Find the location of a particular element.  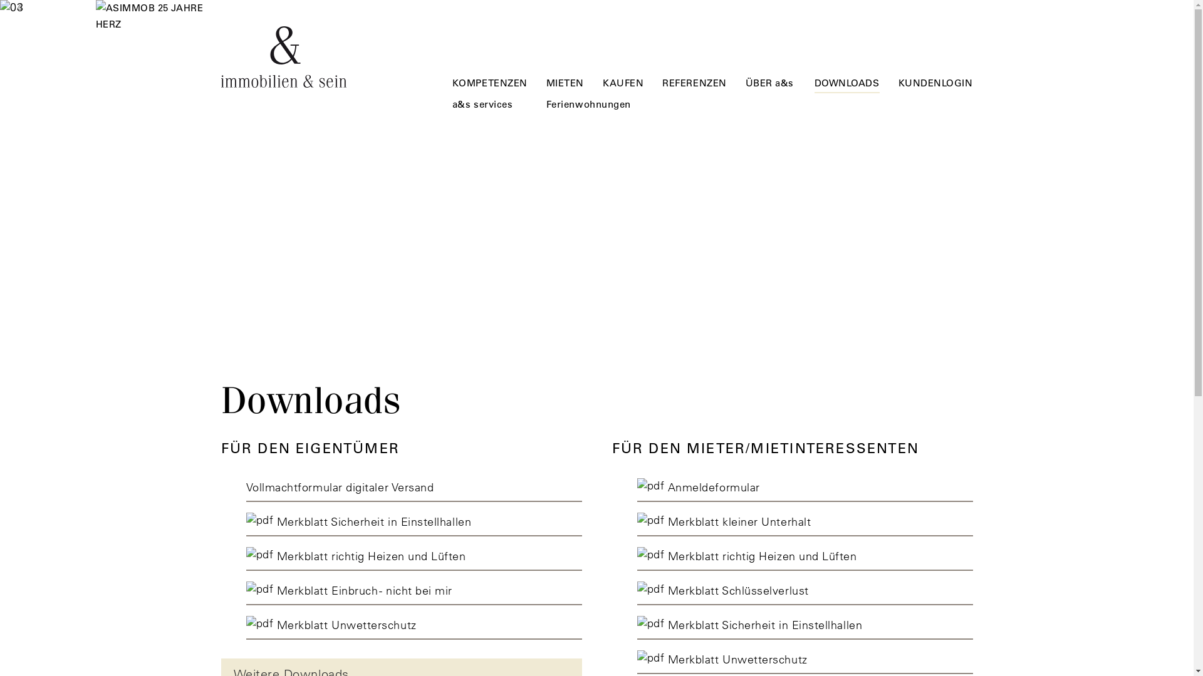

Merkblatt Einbruch - nicht bei mir is located at coordinates (414, 591).